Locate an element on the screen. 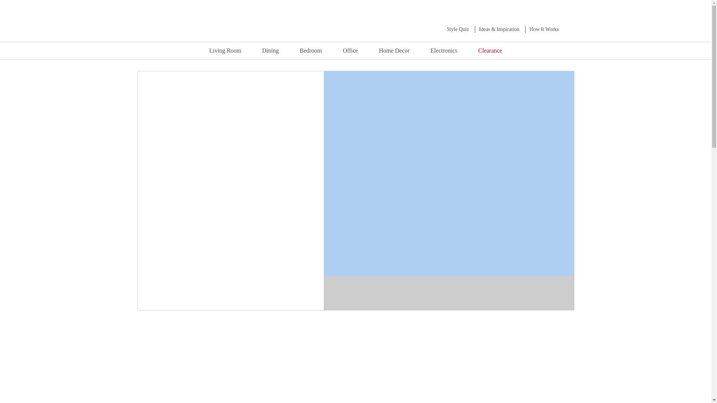 This screenshot has height=403, width=717. Living Room is located at coordinates (225, 50).